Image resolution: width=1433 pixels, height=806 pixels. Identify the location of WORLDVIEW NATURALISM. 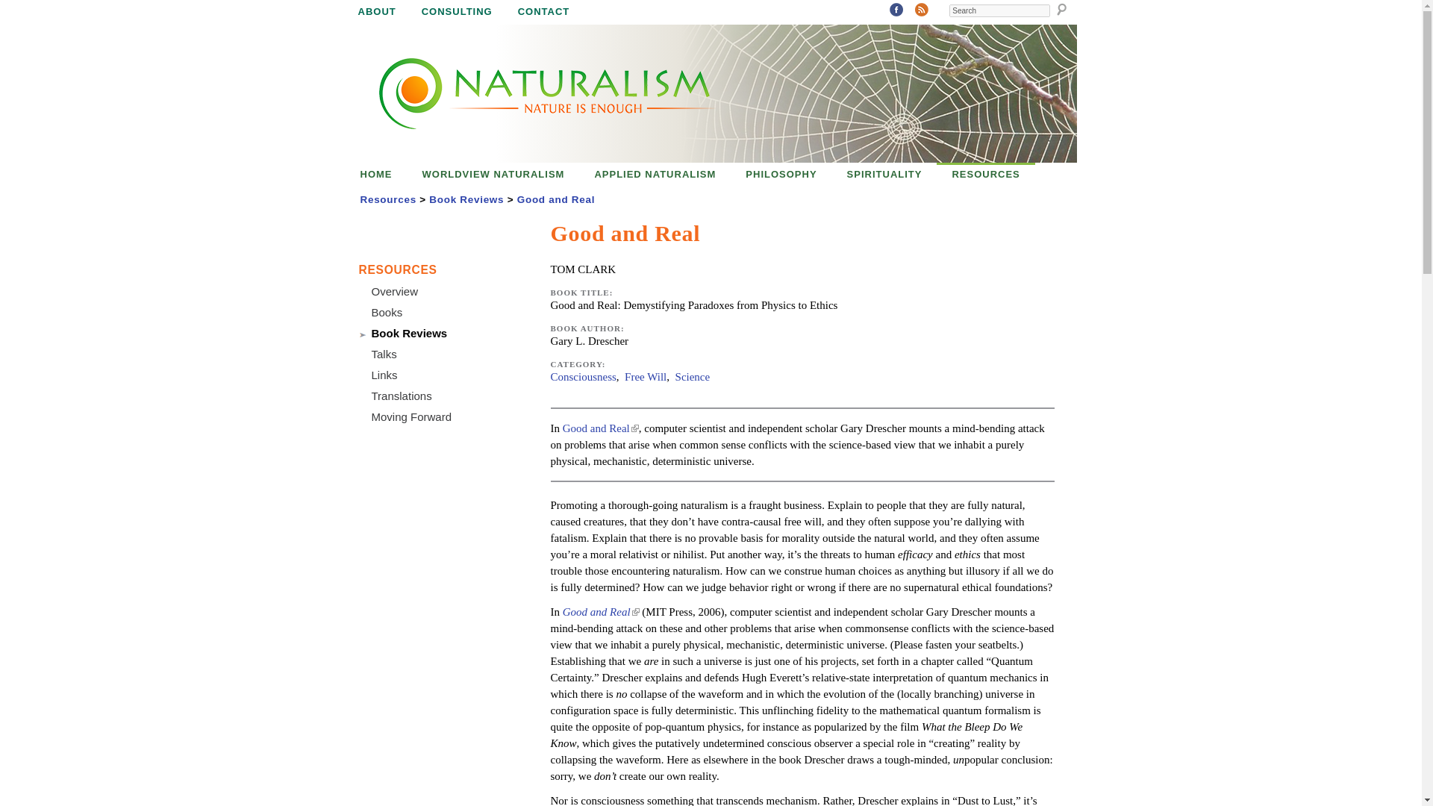
(493, 175).